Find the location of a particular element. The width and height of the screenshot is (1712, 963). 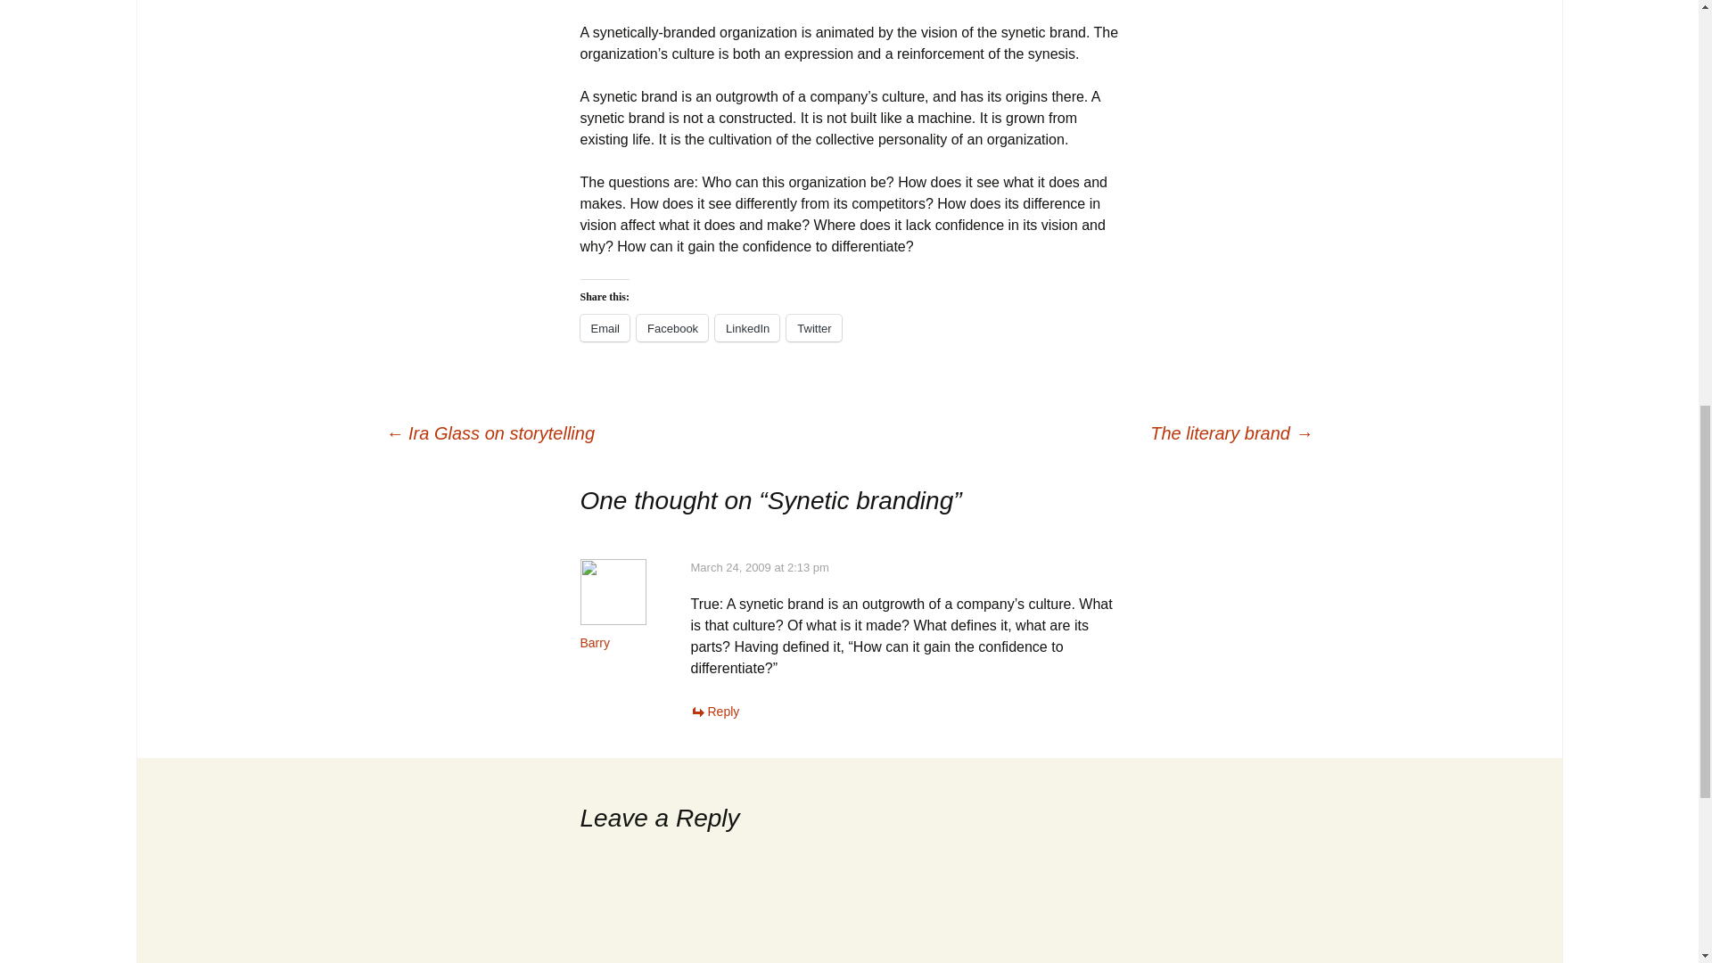

LinkedIn is located at coordinates (747, 328).